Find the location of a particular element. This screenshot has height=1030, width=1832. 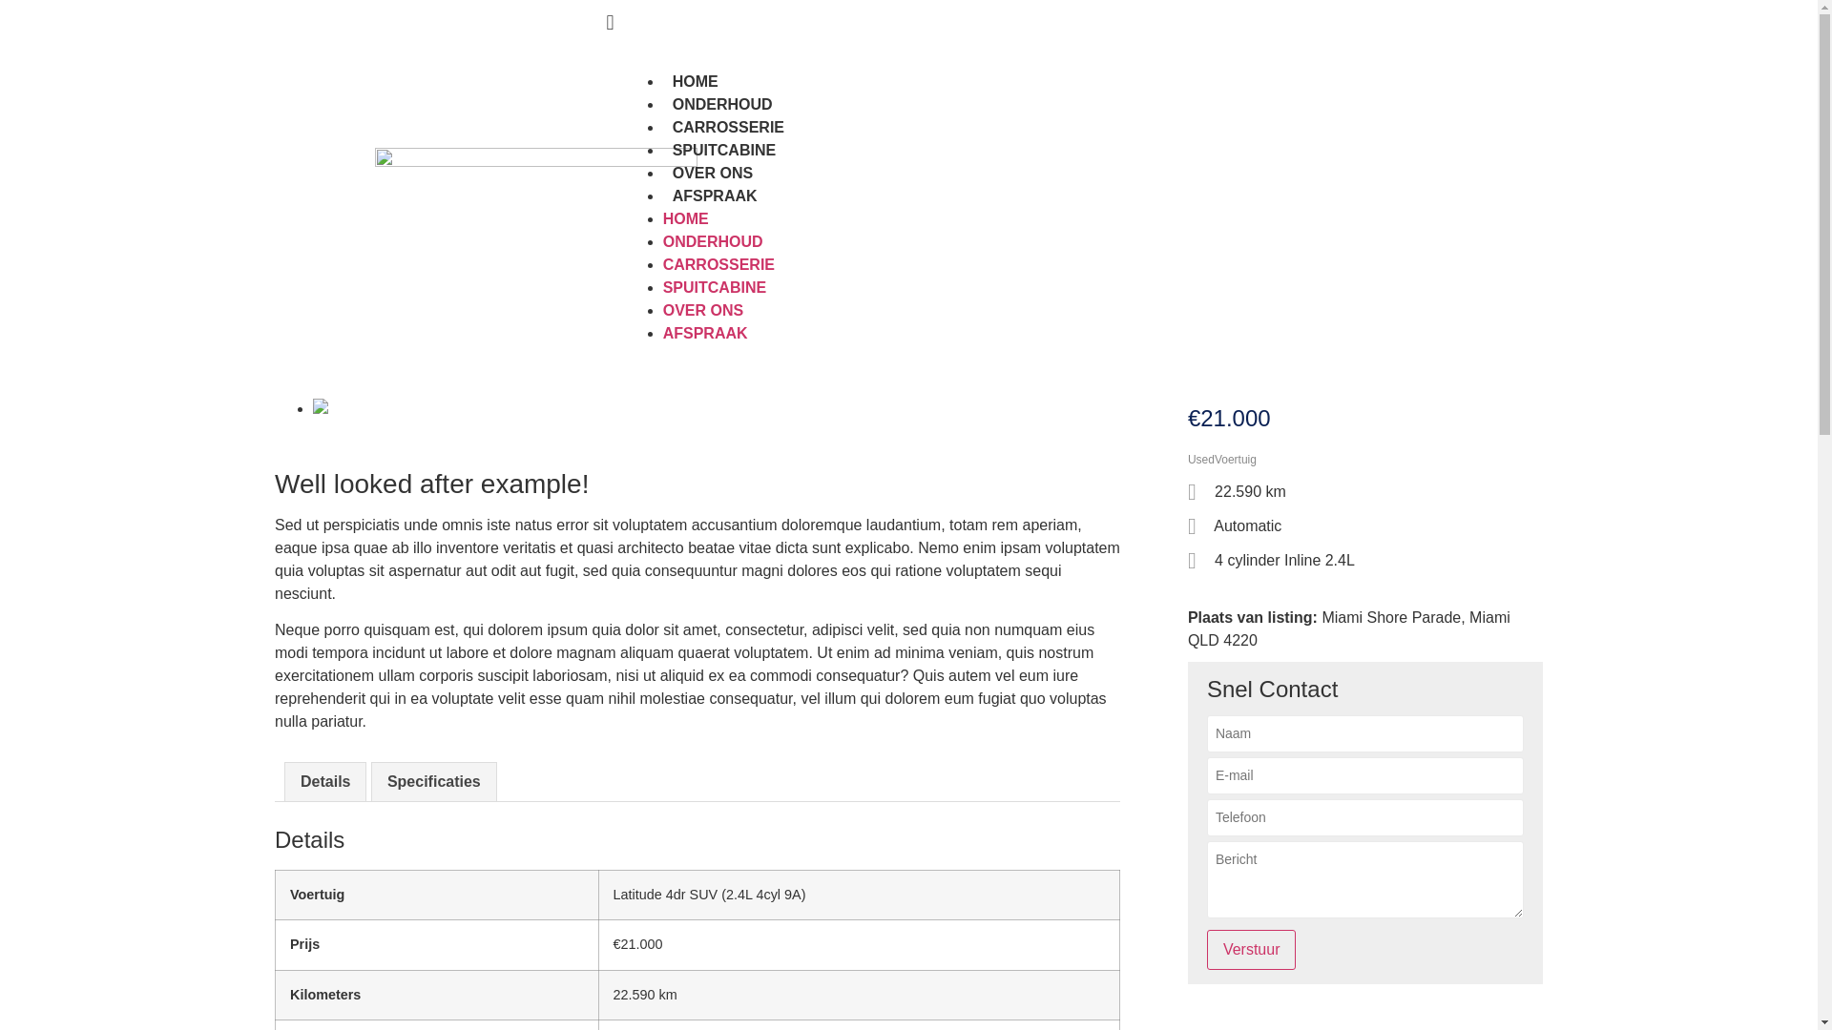

Details is located at coordinates (325, 782).